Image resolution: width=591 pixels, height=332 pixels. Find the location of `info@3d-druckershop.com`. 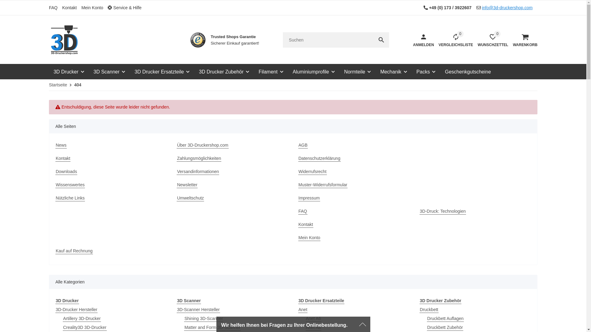

info@3d-druckershop.com is located at coordinates (507, 8).